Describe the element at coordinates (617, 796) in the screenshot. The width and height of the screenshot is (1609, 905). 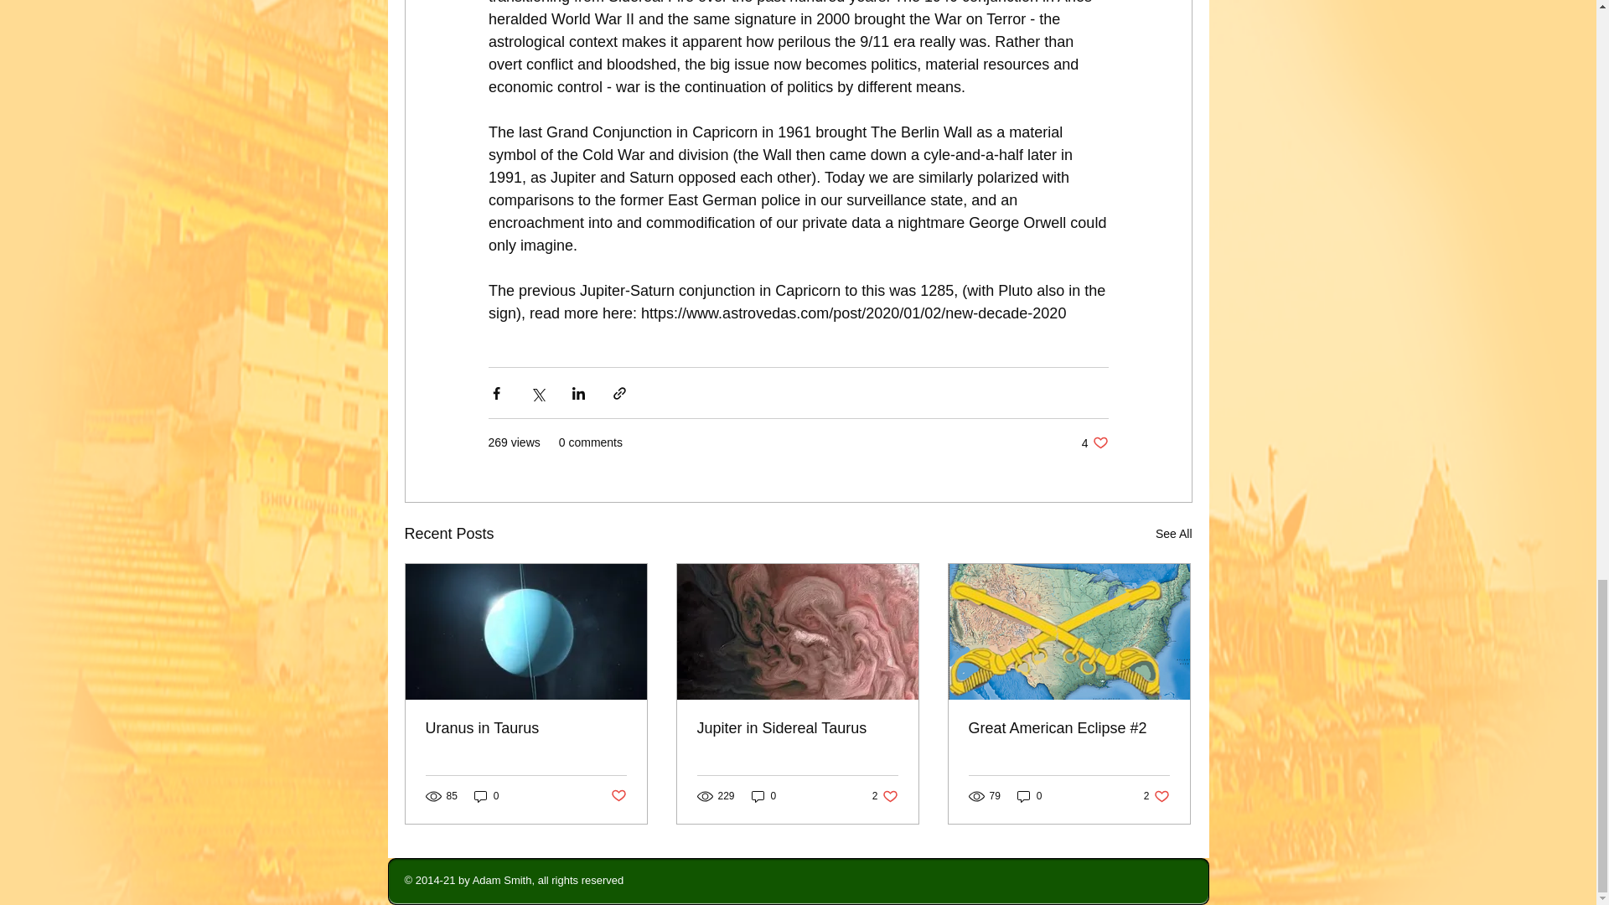
I see `Post not marked as liked` at that location.